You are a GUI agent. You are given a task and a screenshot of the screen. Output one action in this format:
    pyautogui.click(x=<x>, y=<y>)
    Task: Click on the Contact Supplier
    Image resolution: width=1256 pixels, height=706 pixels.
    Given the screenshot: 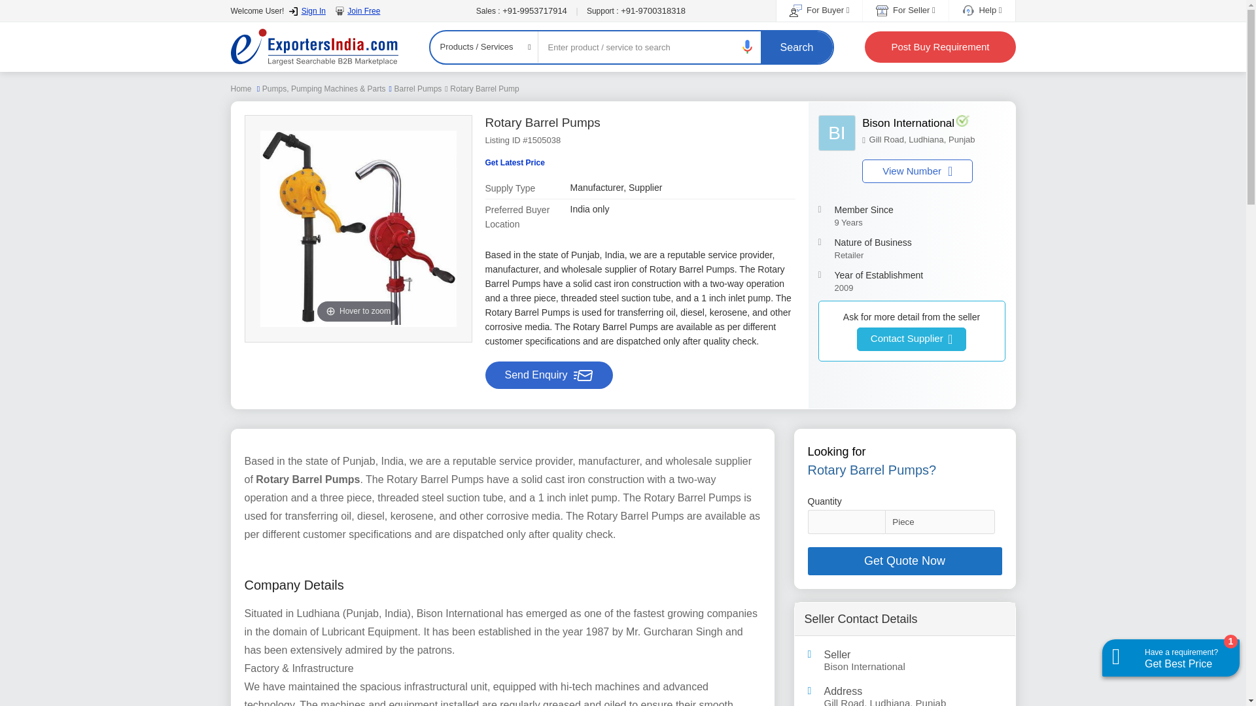 What is the action you would take?
    pyautogui.click(x=837, y=133)
    